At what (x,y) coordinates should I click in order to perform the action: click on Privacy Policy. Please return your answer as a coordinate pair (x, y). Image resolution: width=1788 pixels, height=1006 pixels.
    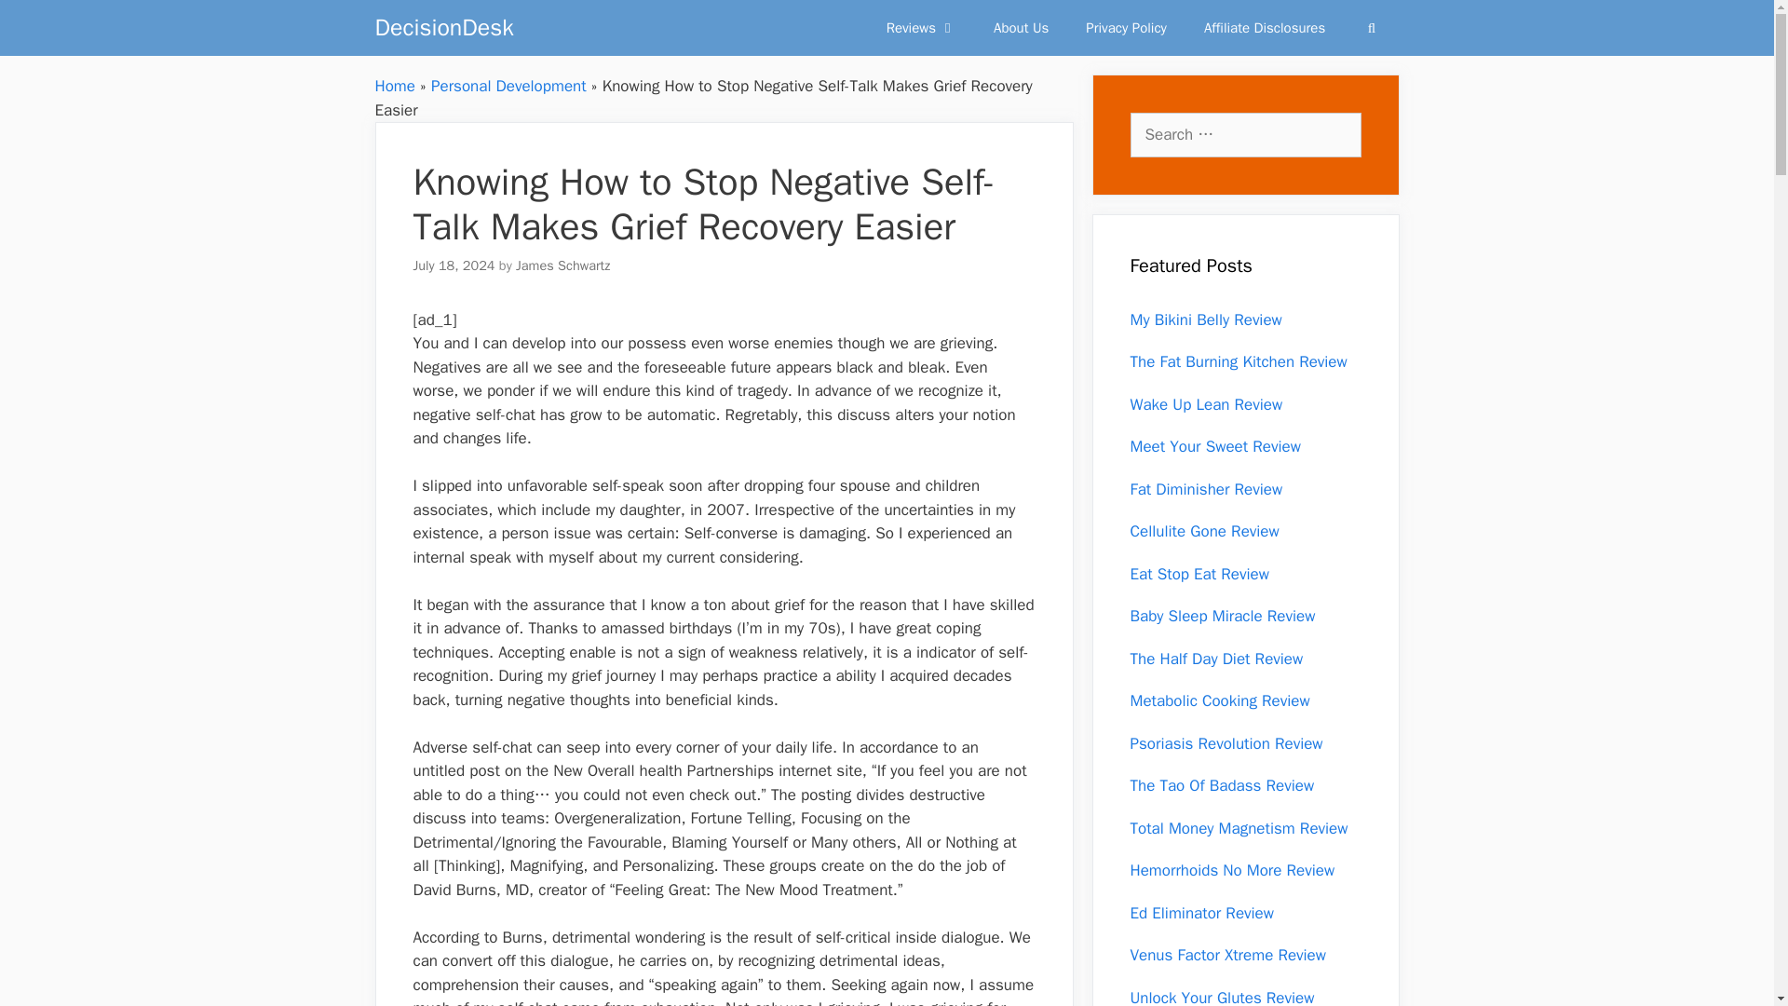
    Looking at the image, I should click on (1126, 28).